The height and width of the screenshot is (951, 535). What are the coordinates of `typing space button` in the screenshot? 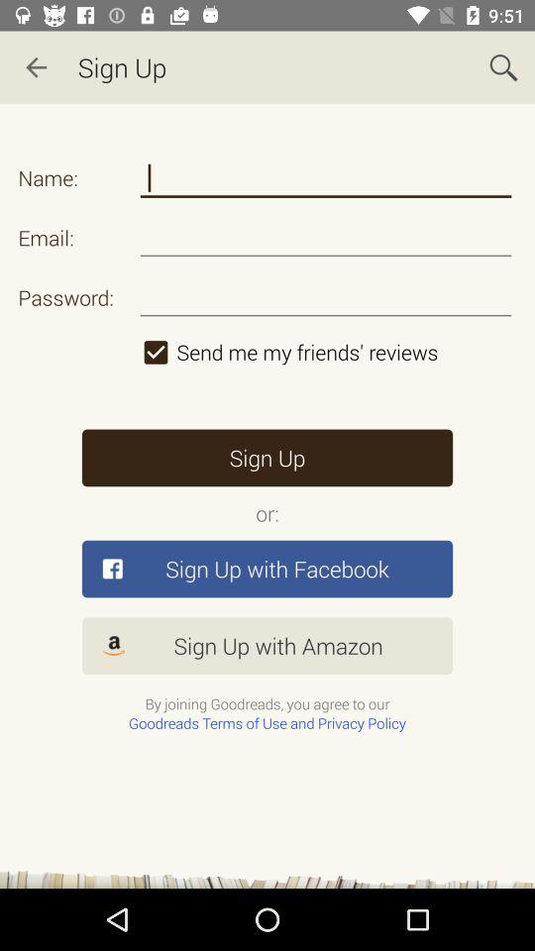 It's located at (325, 178).